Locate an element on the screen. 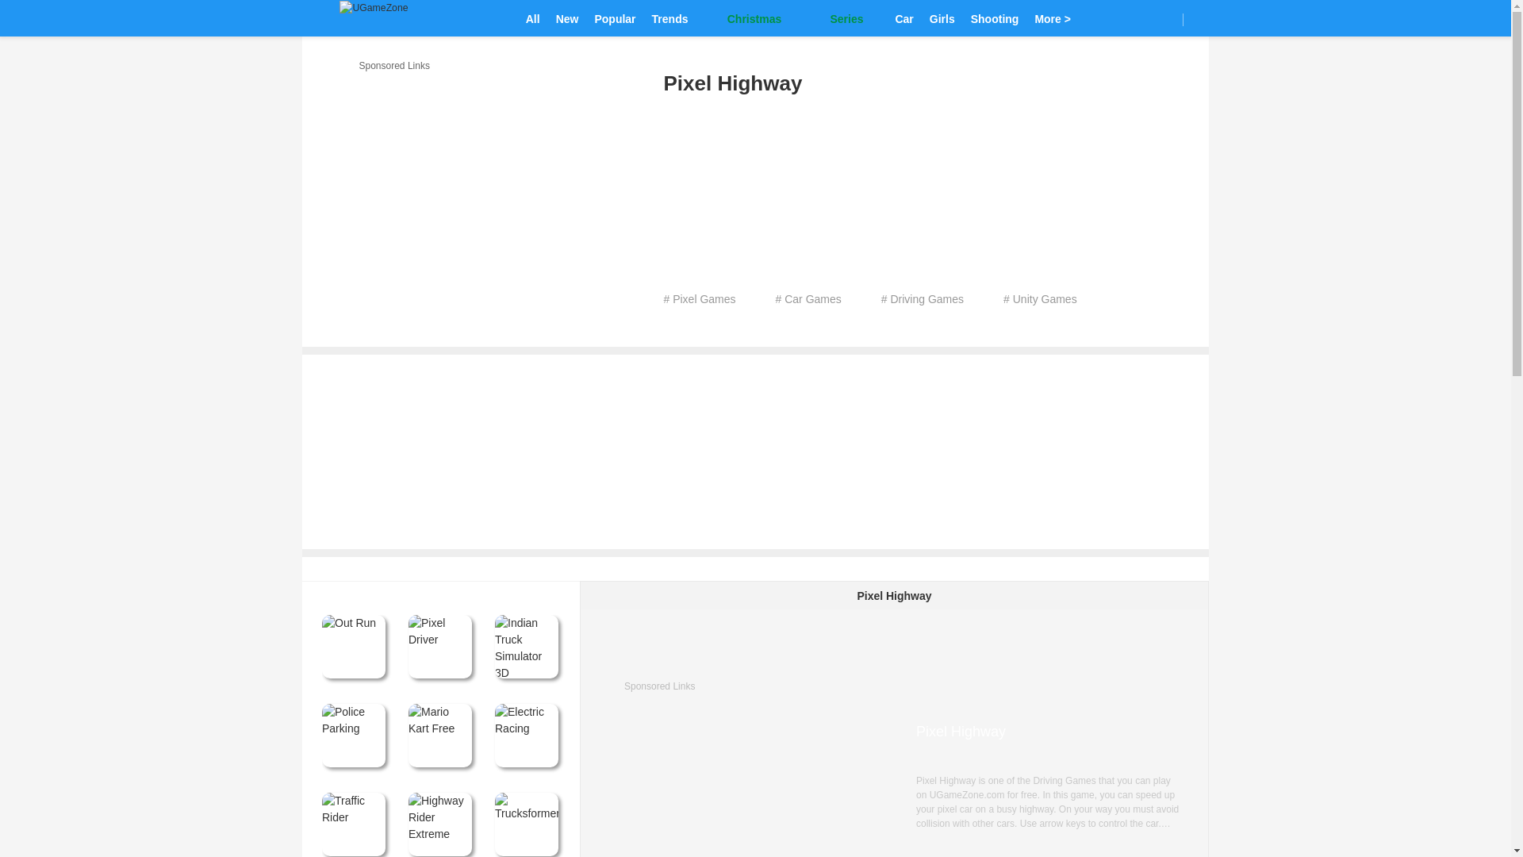  Trends is located at coordinates (669, 17).